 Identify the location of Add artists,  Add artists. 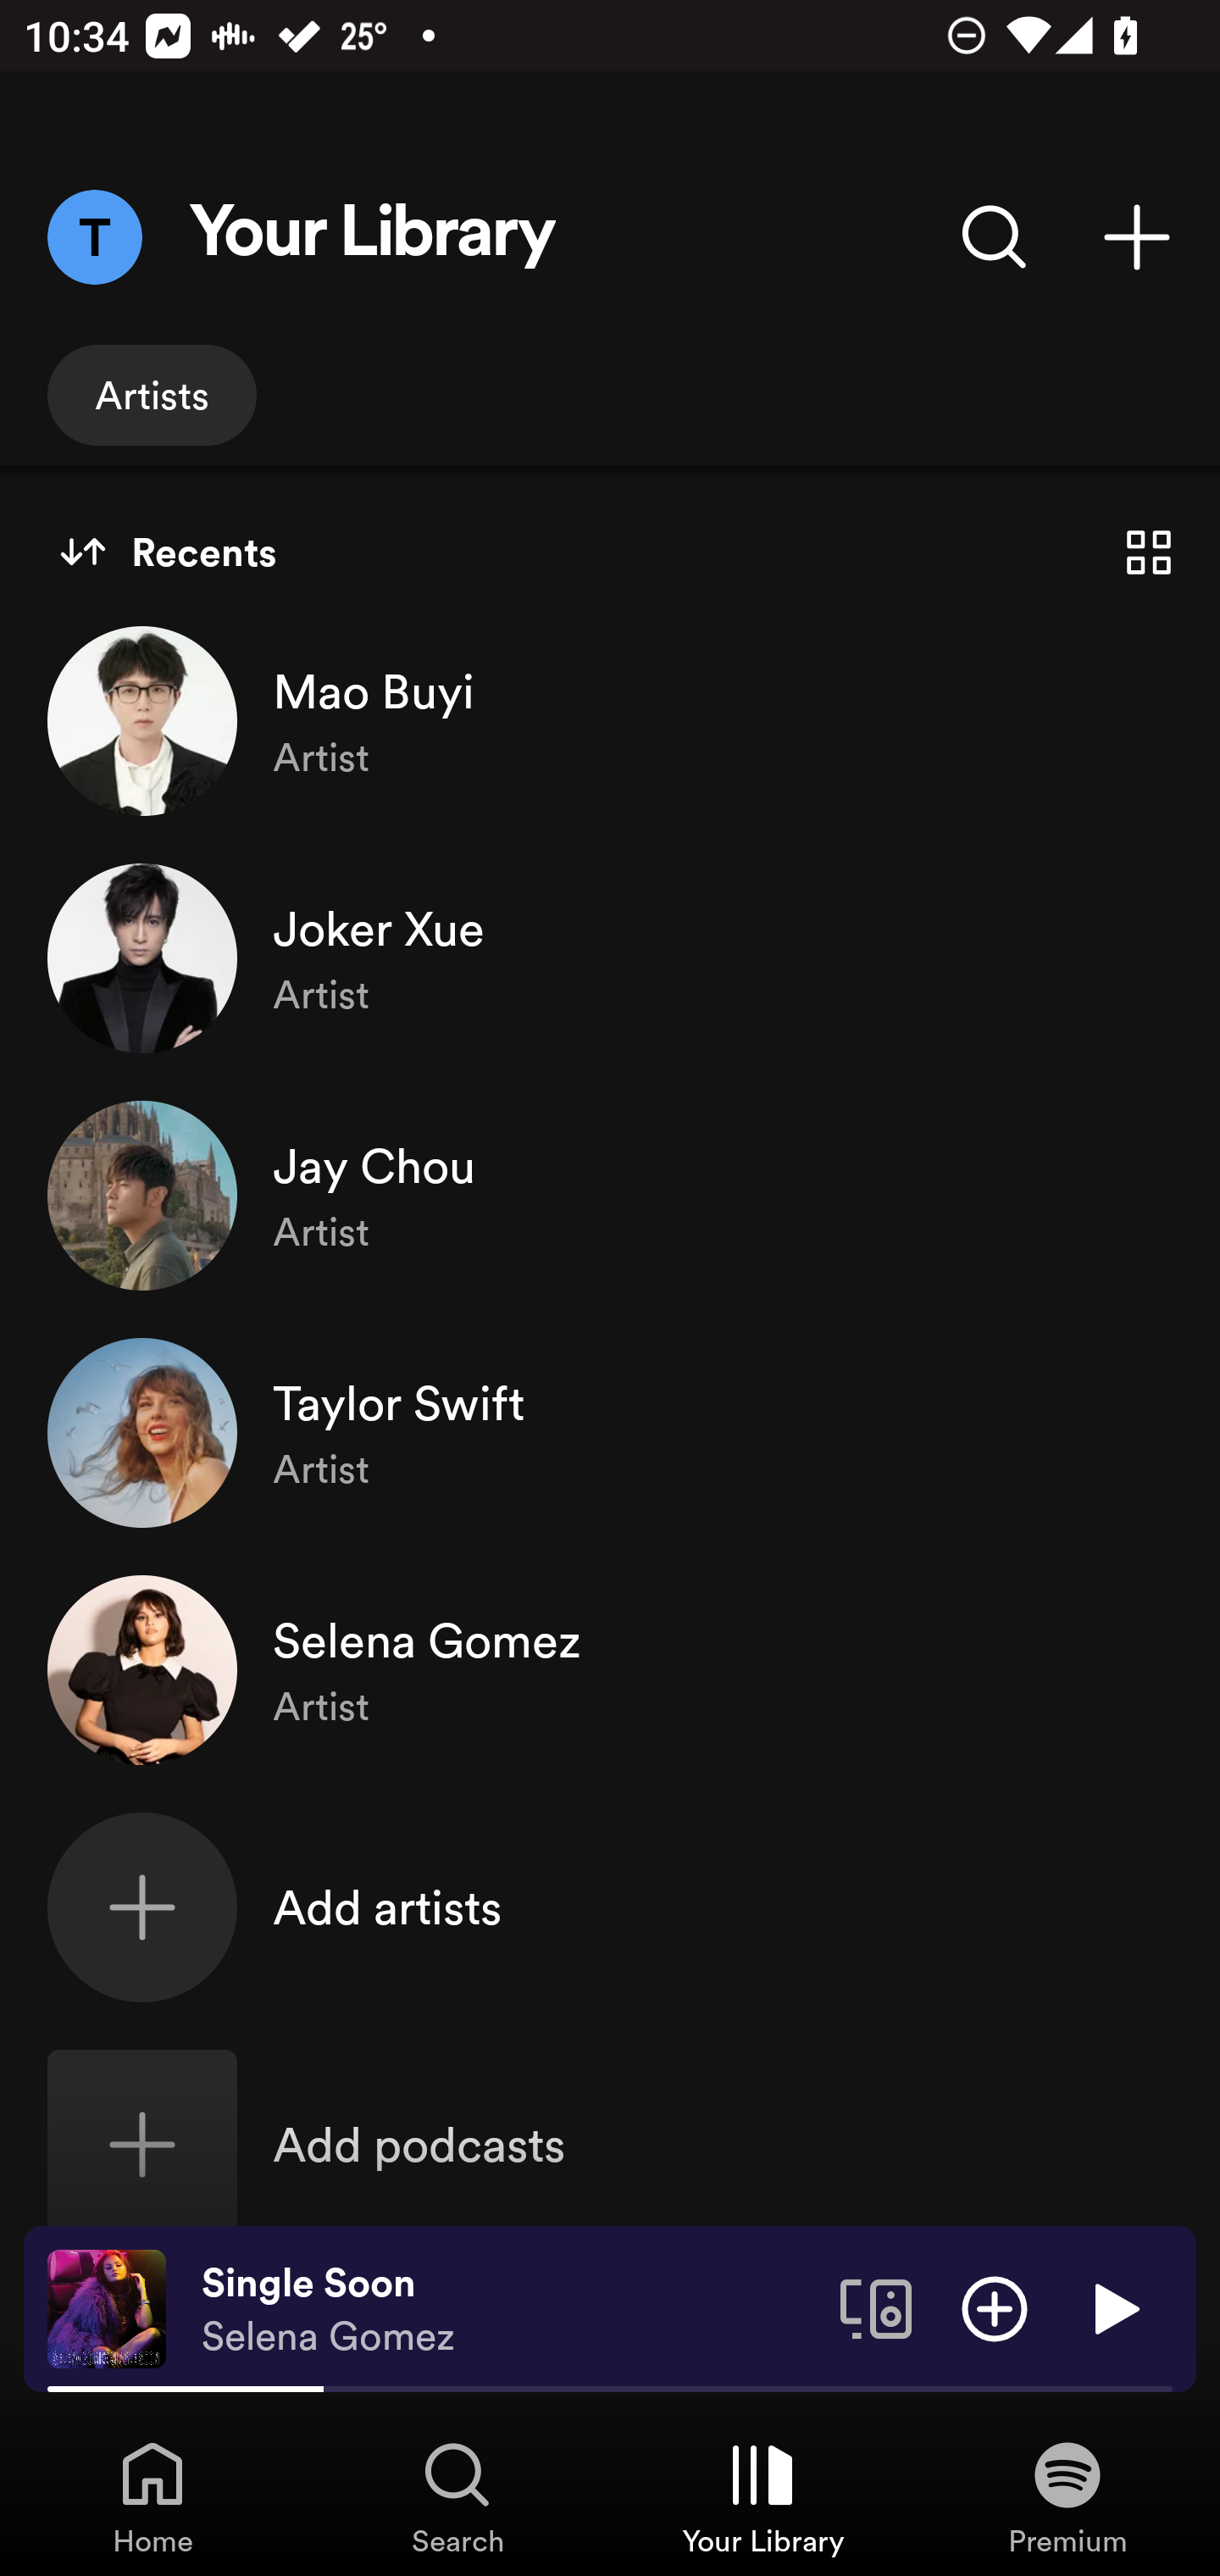
(610, 1907).